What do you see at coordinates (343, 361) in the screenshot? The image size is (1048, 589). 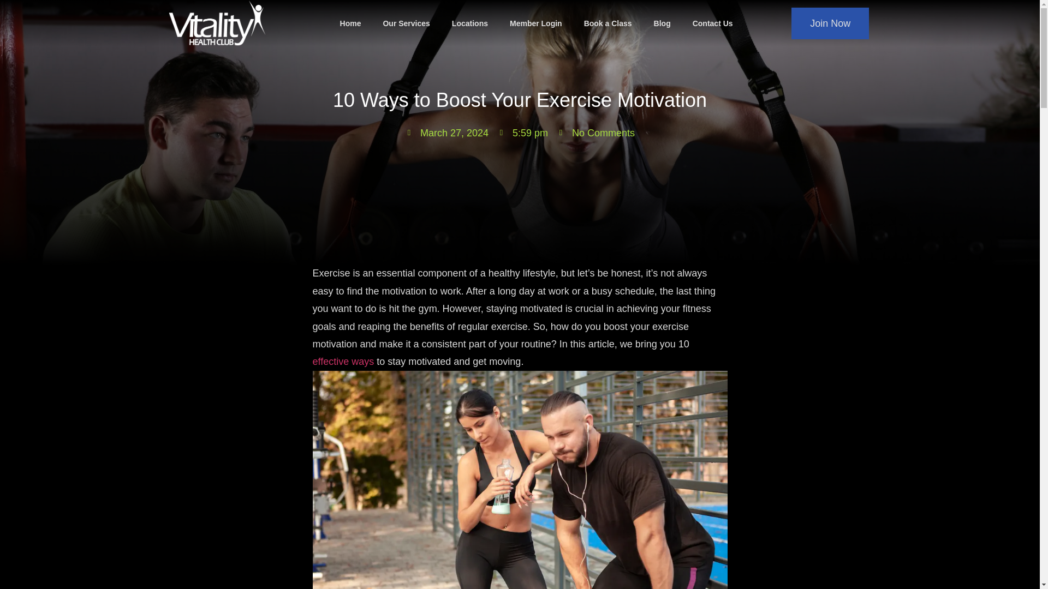 I see `effective ways` at bounding box center [343, 361].